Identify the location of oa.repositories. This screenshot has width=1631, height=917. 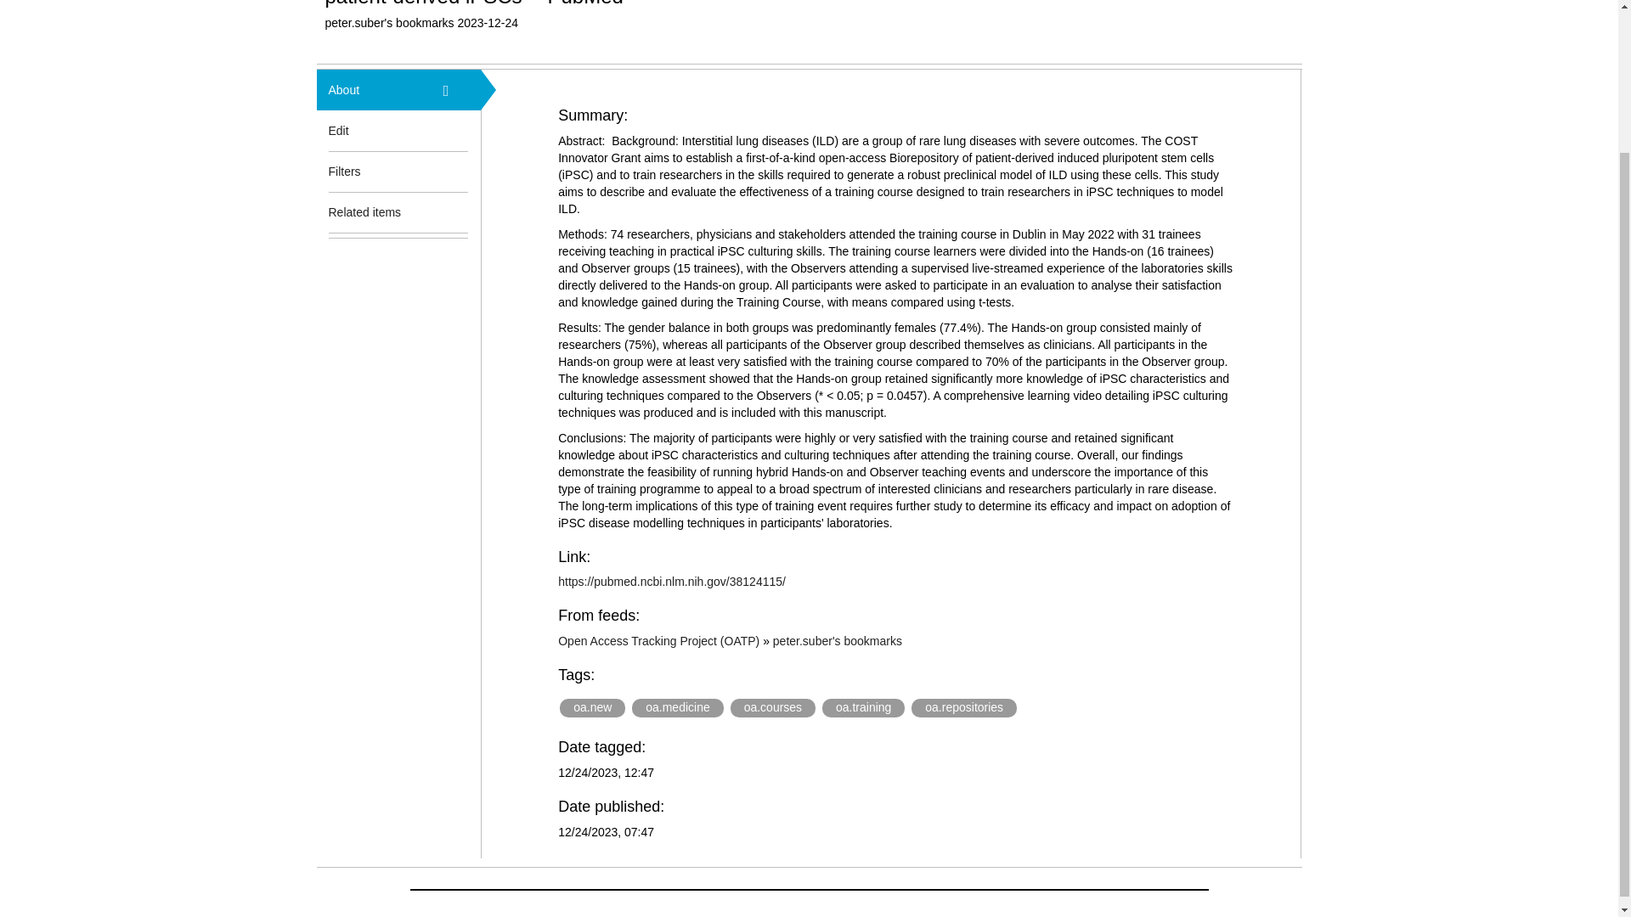
(963, 707).